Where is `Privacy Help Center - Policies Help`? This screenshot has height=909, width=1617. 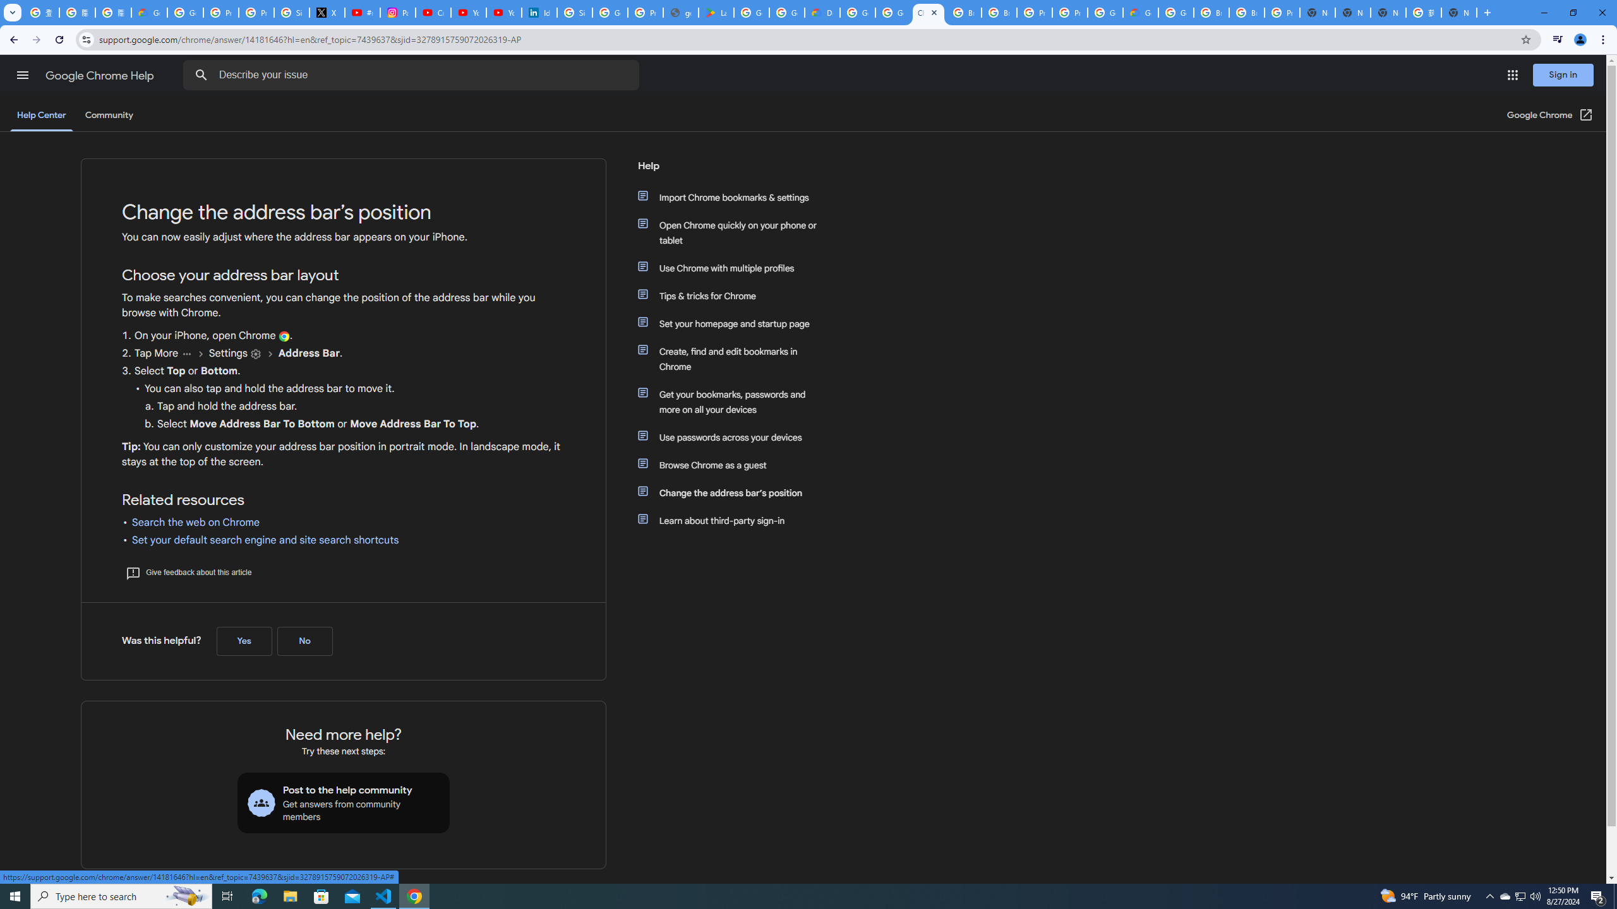
Privacy Help Center - Policies Help is located at coordinates (256, 13).